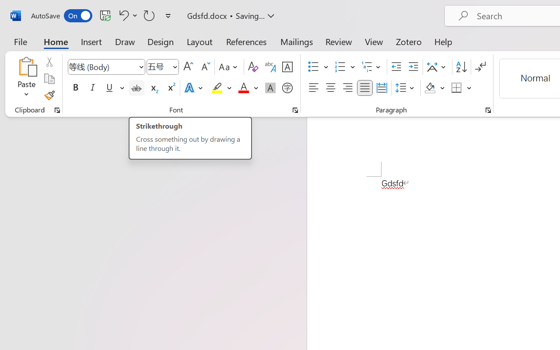 The width and height of the screenshot is (560, 350). I want to click on Font Color Red, so click(243, 88).